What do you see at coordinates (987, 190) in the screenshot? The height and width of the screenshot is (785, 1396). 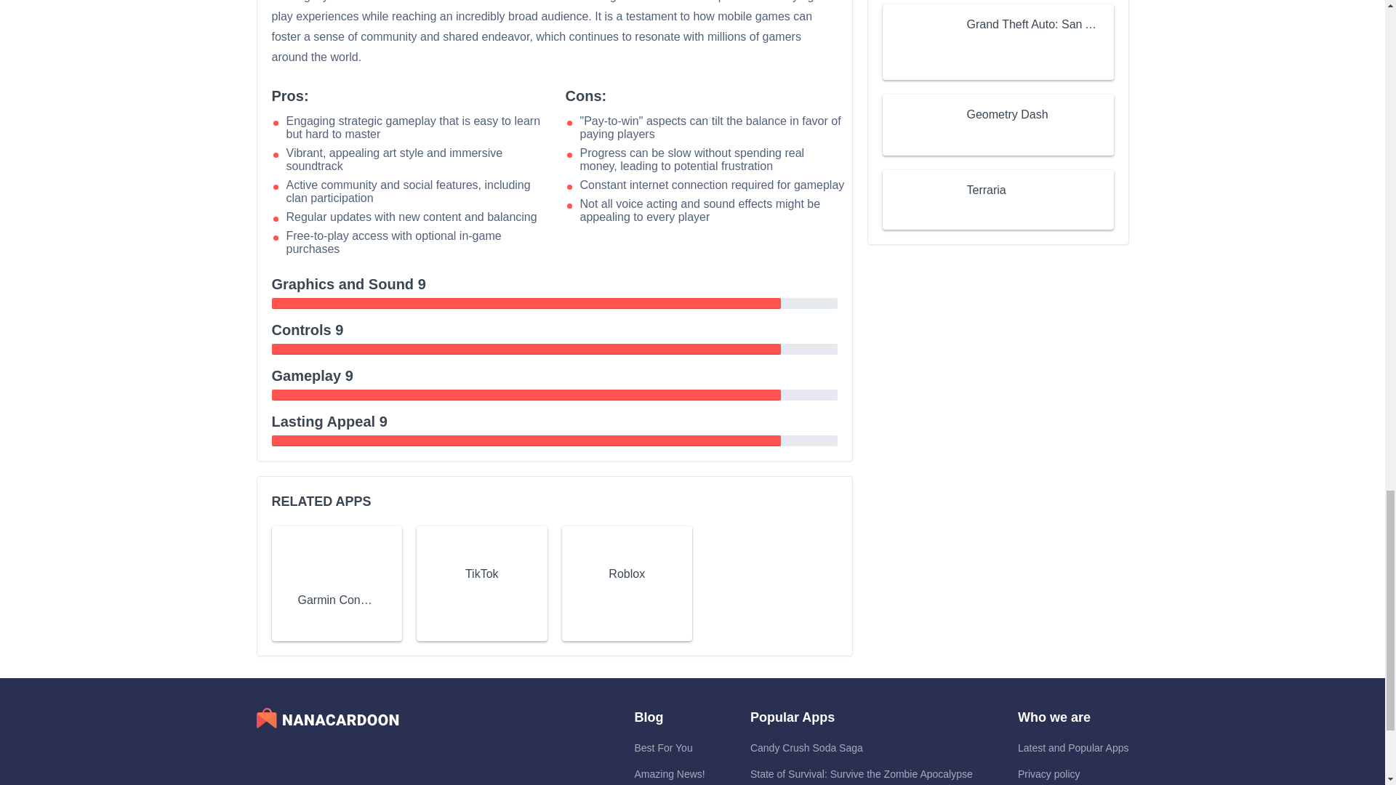 I see `Terraria` at bounding box center [987, 190].